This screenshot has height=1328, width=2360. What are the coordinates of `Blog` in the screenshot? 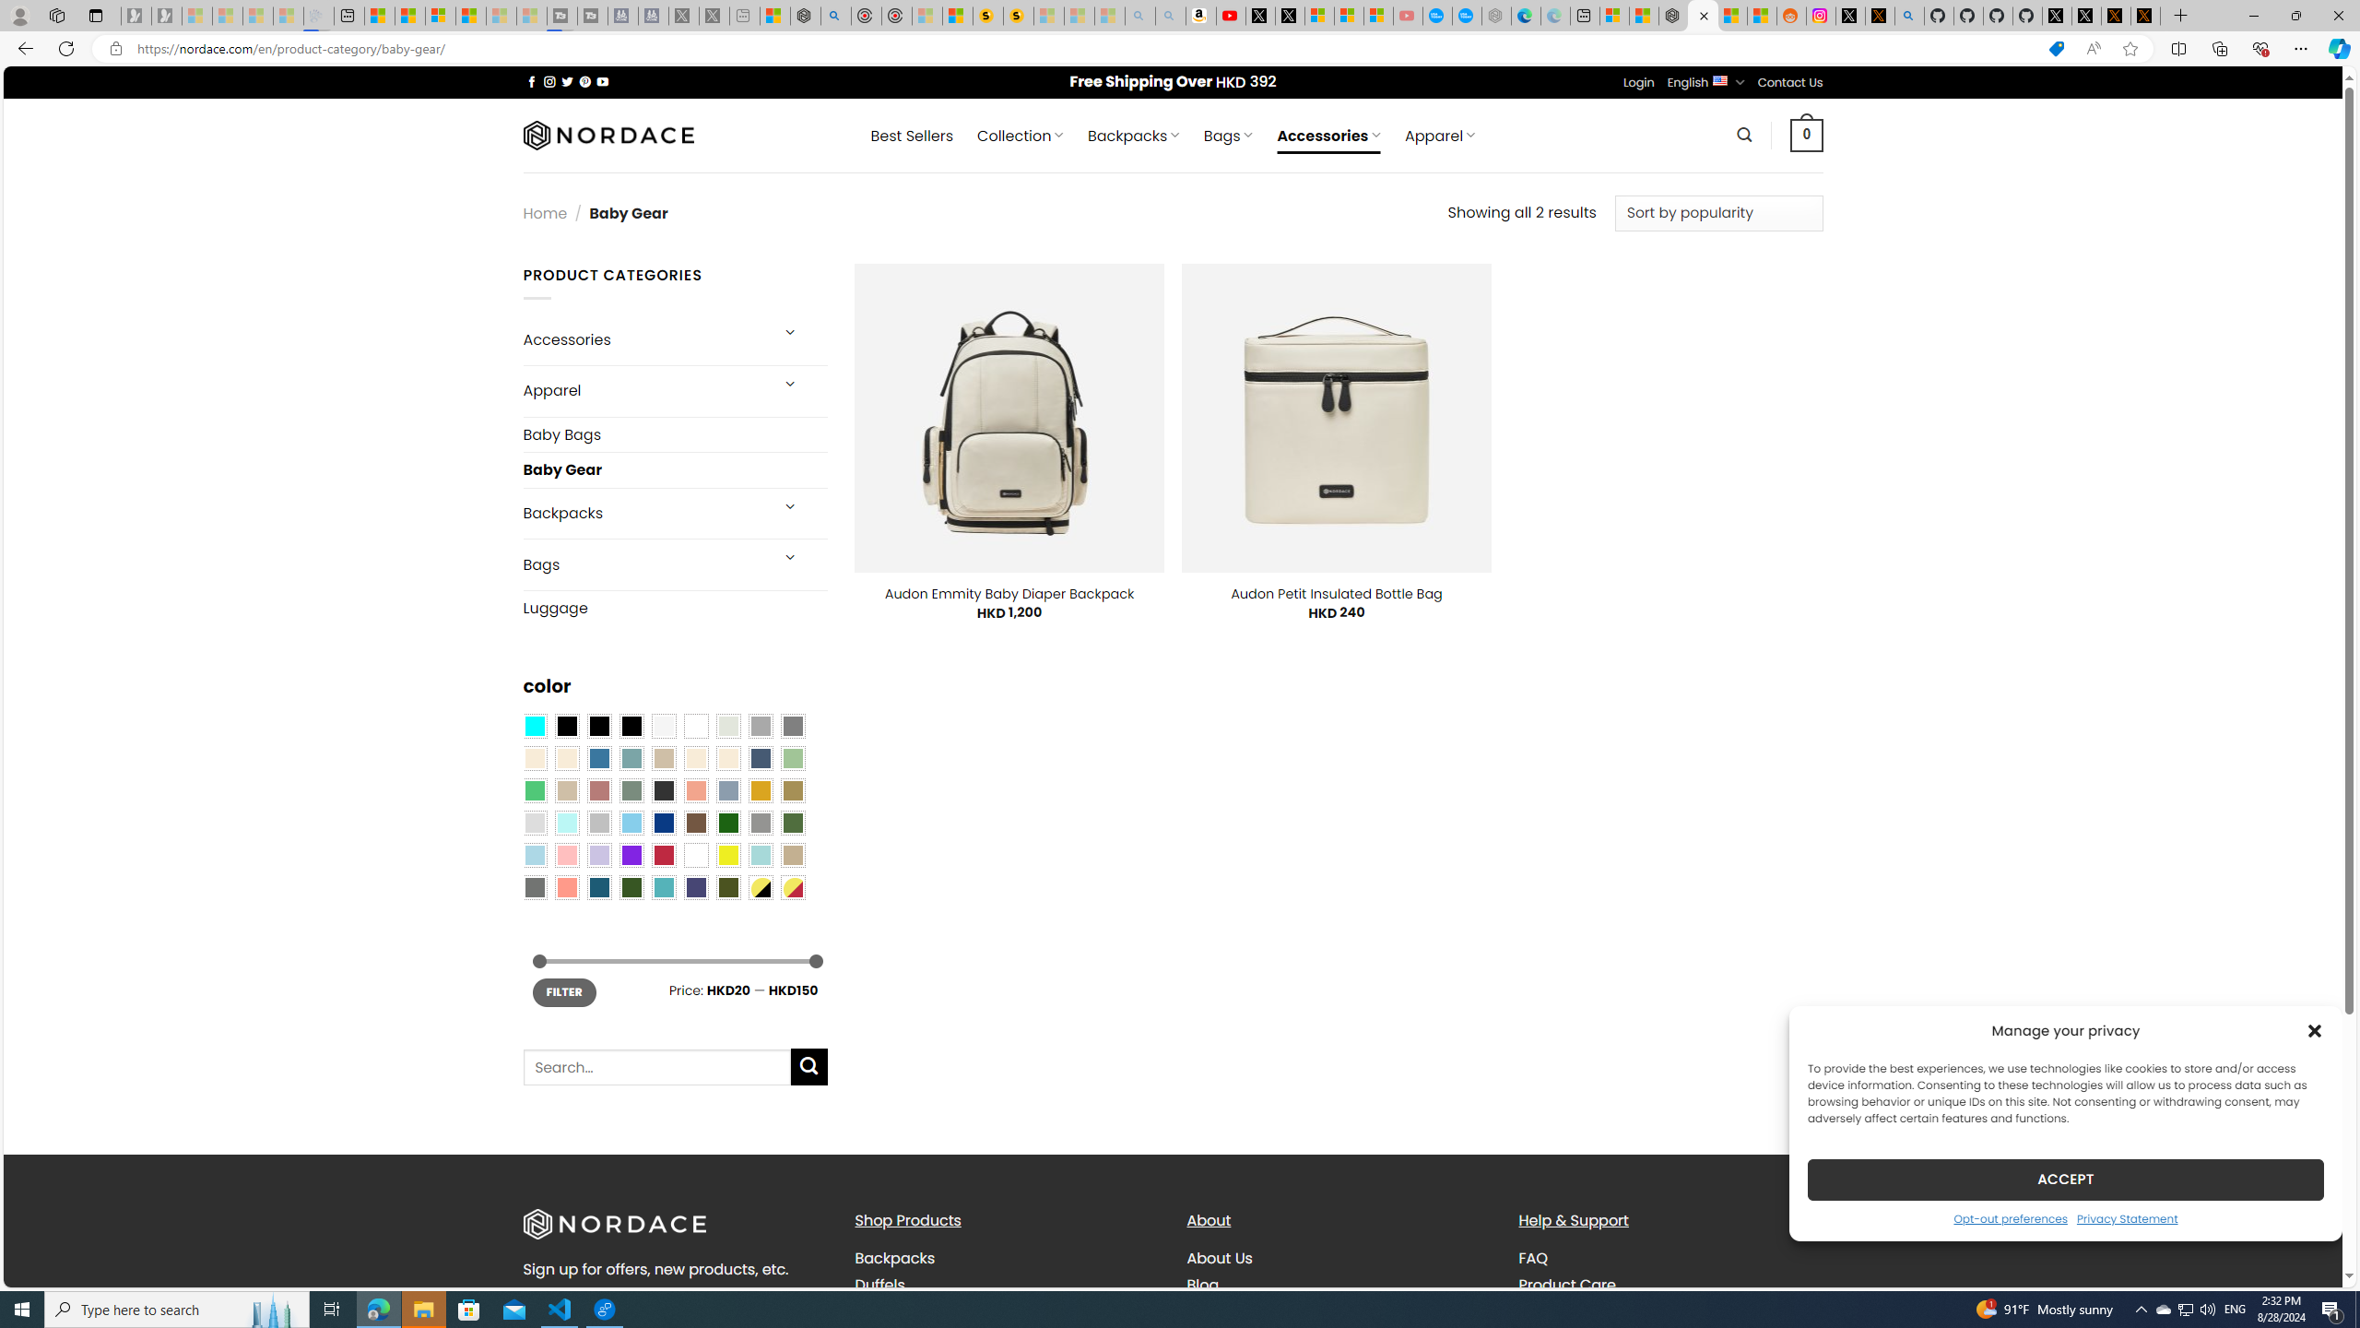 It's located at (1203, 1284).